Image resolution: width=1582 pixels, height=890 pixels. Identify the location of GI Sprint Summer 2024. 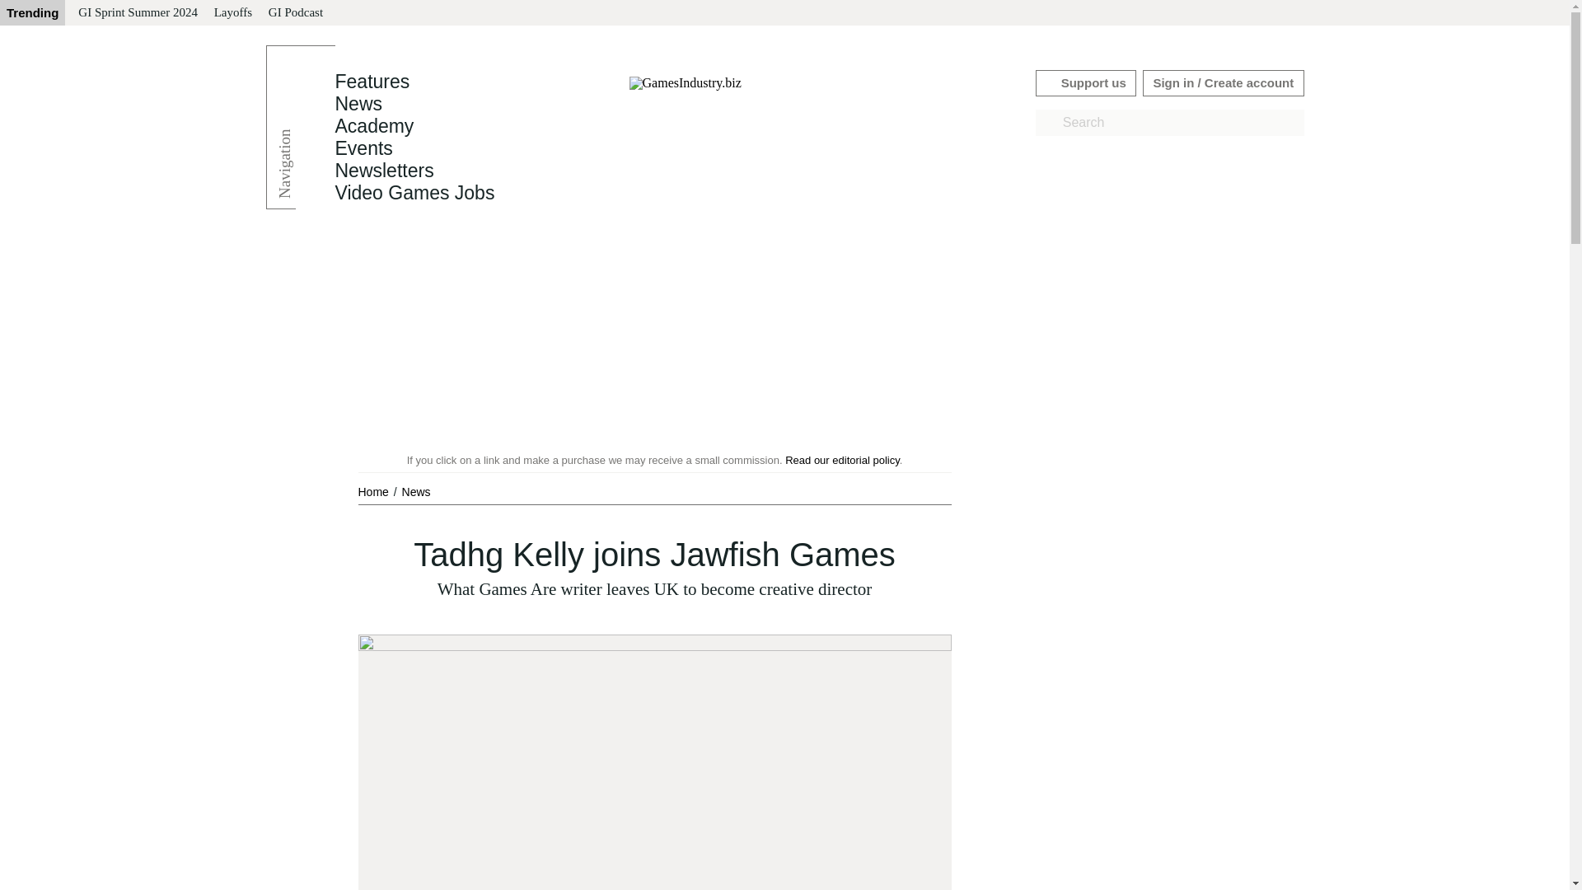
(137, 13).